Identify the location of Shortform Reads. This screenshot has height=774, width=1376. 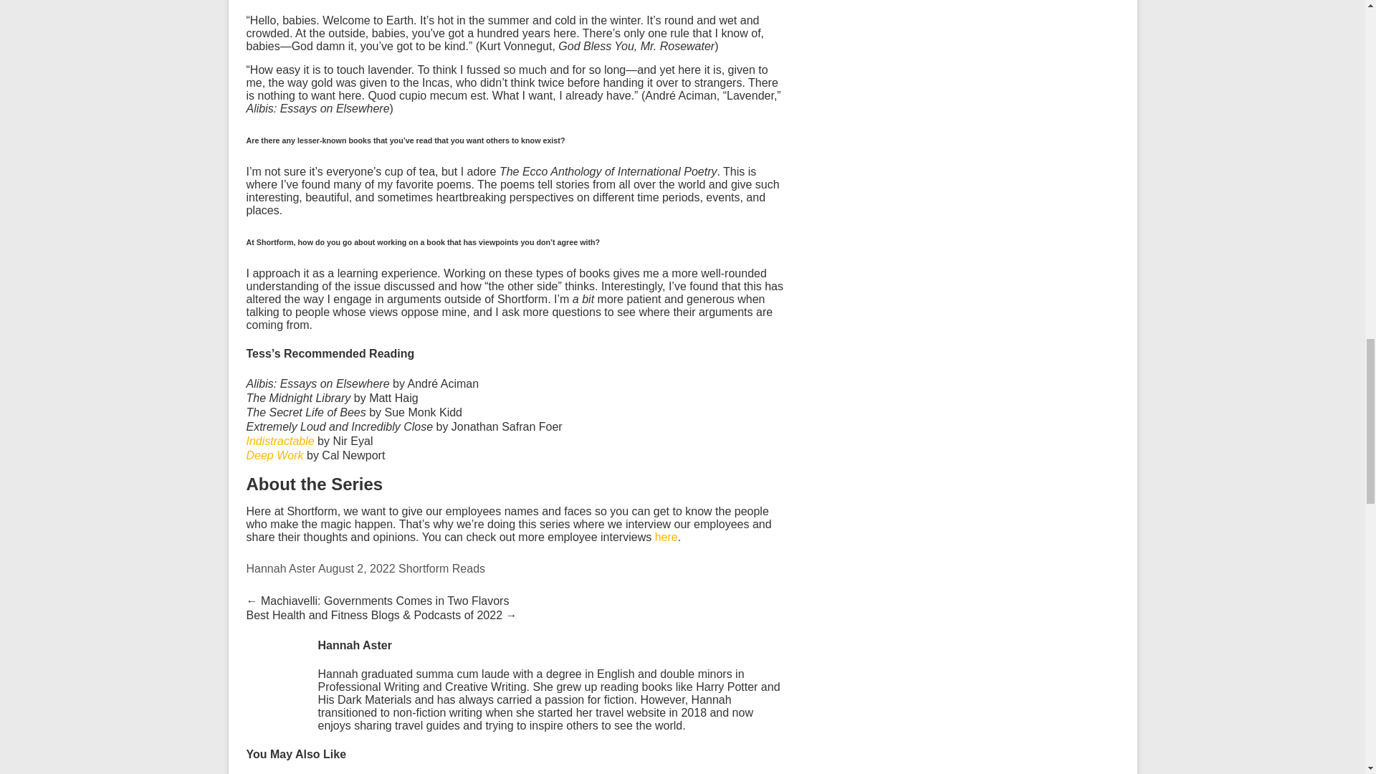
(441, 569).